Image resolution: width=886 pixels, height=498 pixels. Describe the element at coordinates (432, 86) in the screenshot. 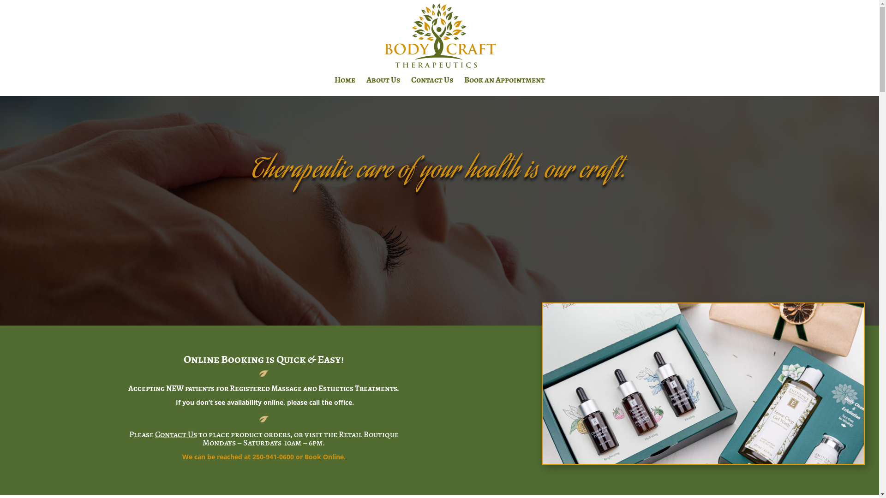

I see `Contact Us` at that location.